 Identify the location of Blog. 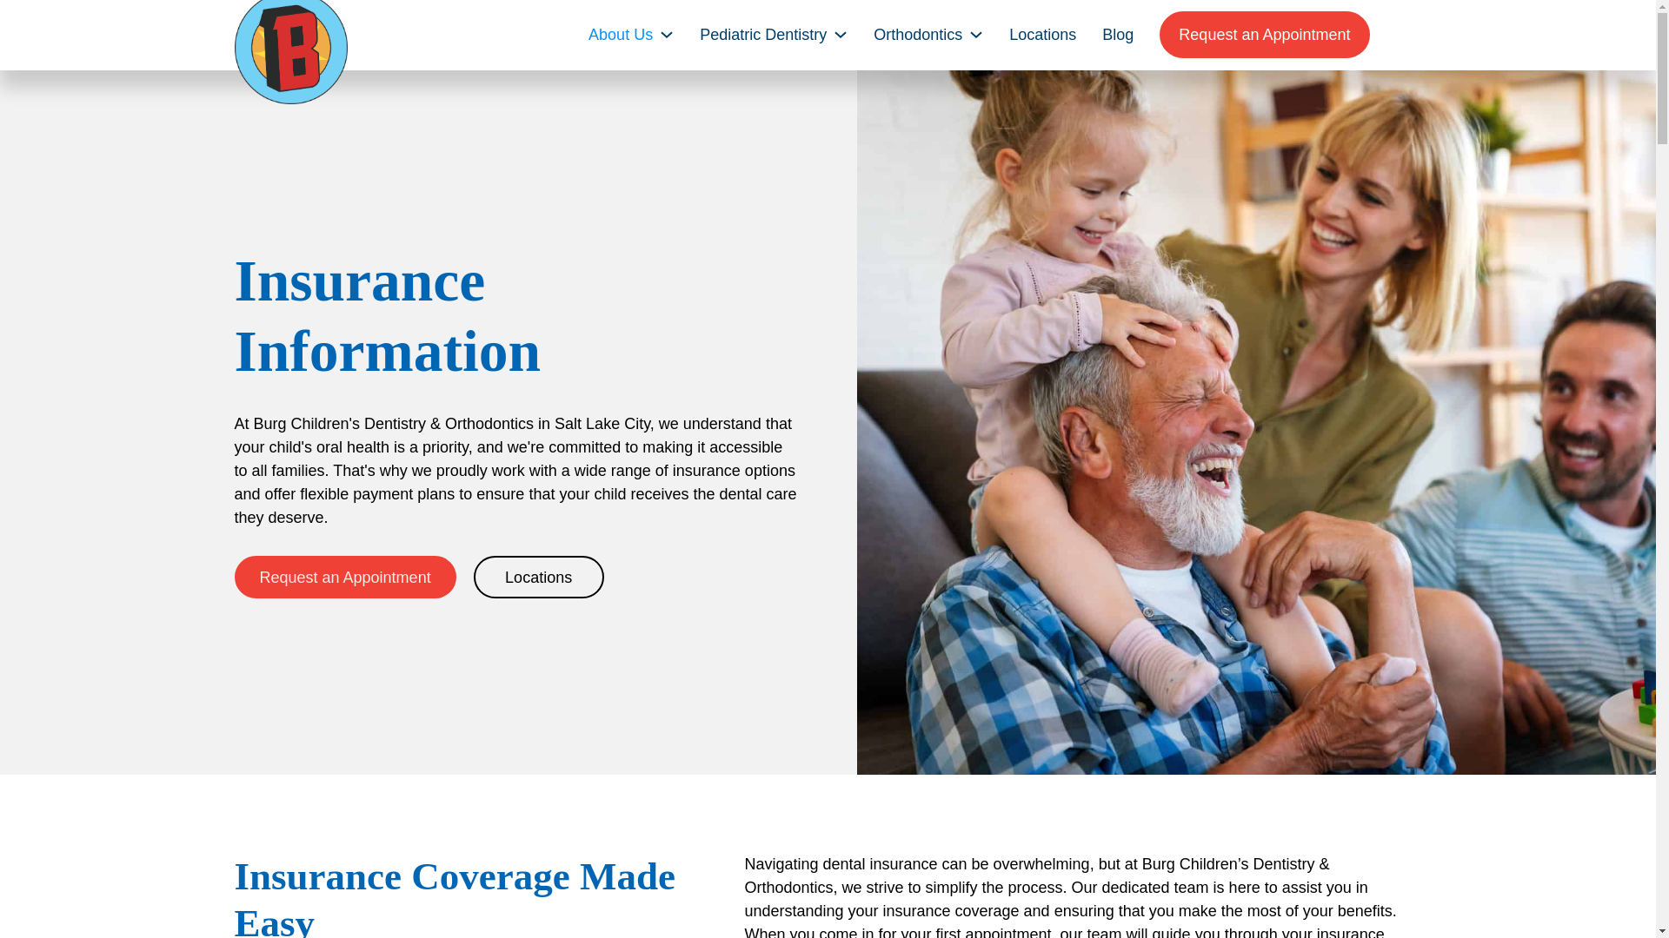
(1117, 34).